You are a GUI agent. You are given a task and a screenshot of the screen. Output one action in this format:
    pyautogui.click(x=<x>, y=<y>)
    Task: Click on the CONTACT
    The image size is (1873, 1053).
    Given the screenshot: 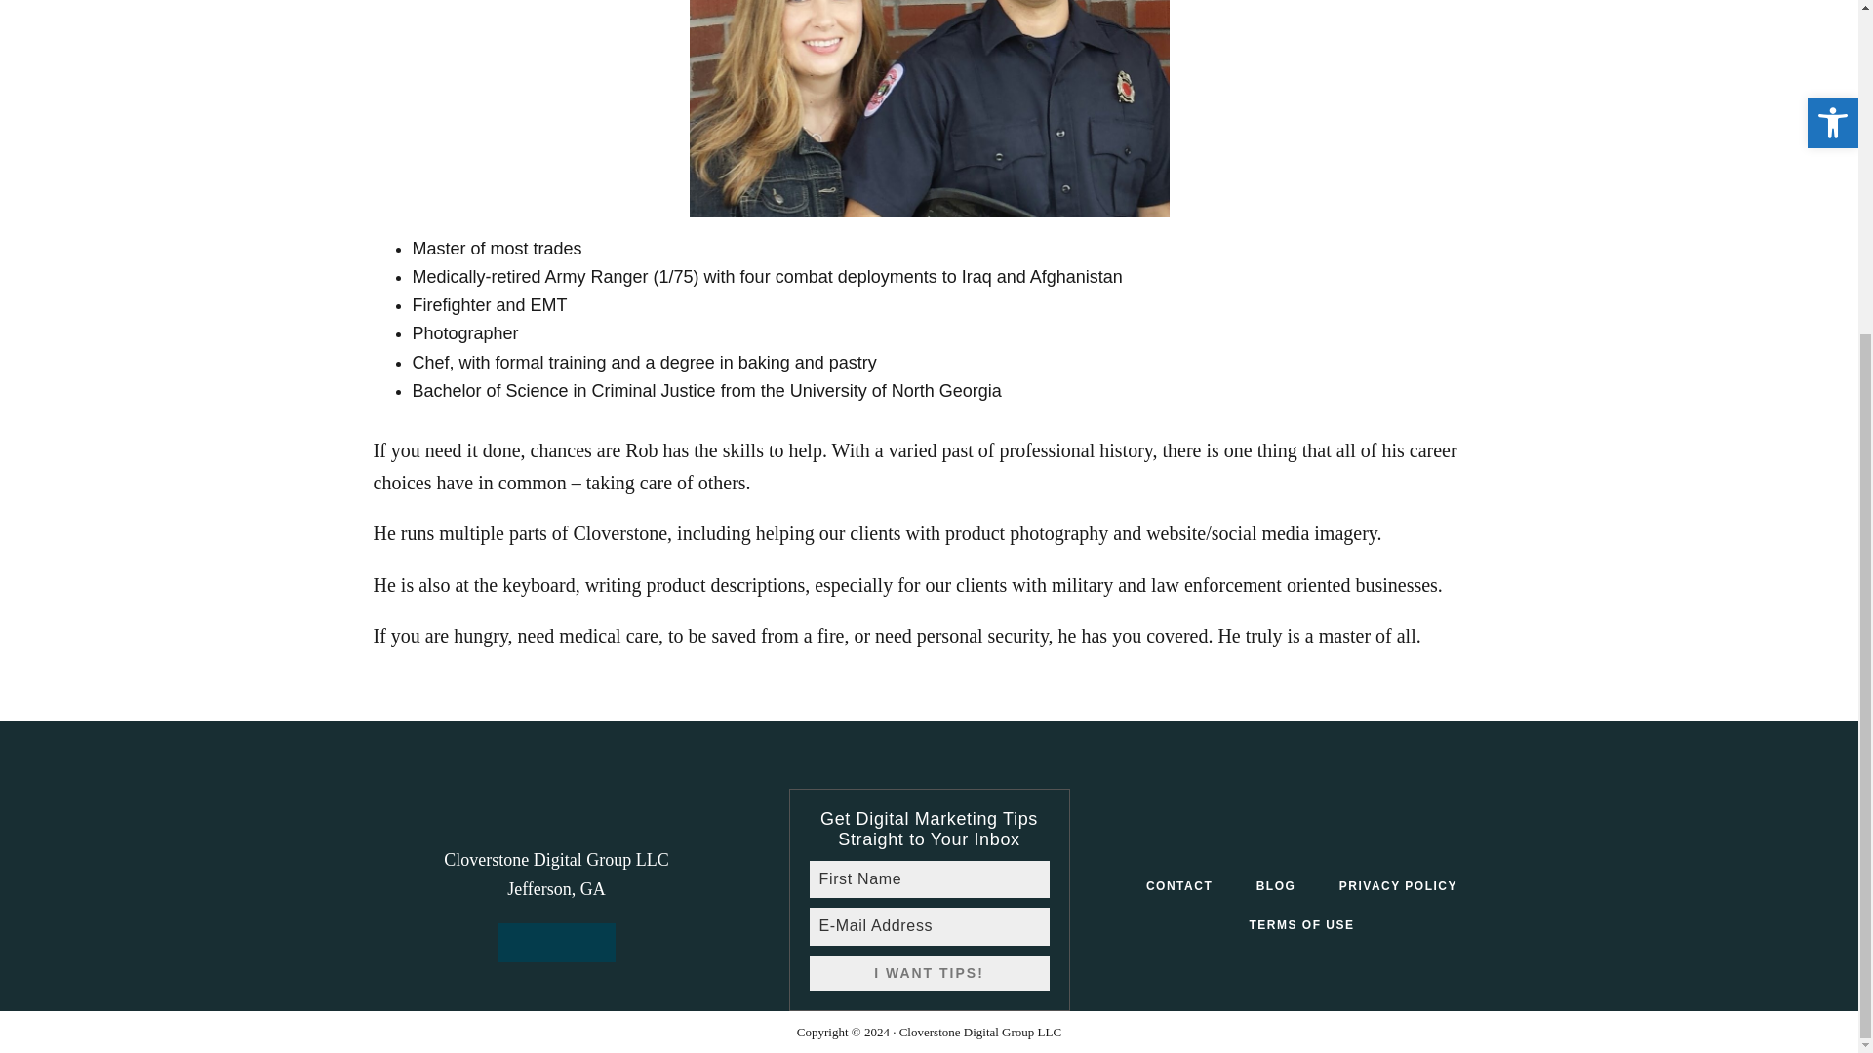 What is the action you would take?
    pyautogui.click(x=1179, y=885)
    